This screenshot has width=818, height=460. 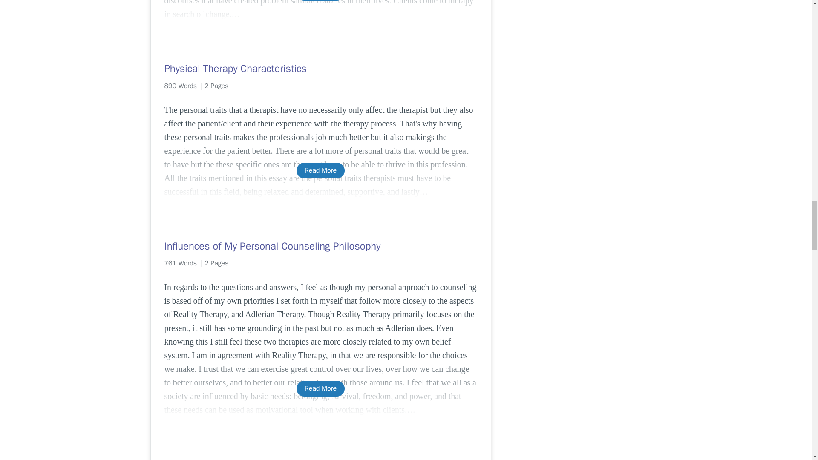 I want to click on Read More, so click(x=320, y=388).